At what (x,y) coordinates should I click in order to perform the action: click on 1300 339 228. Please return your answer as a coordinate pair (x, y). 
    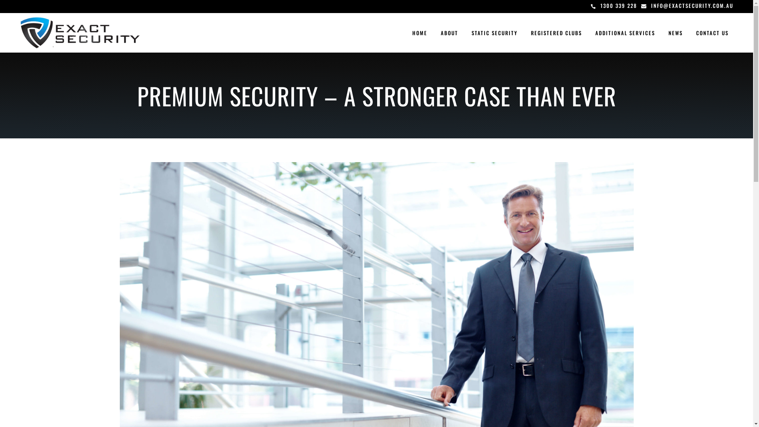
    Looking at the image, I should click on (619, 6).